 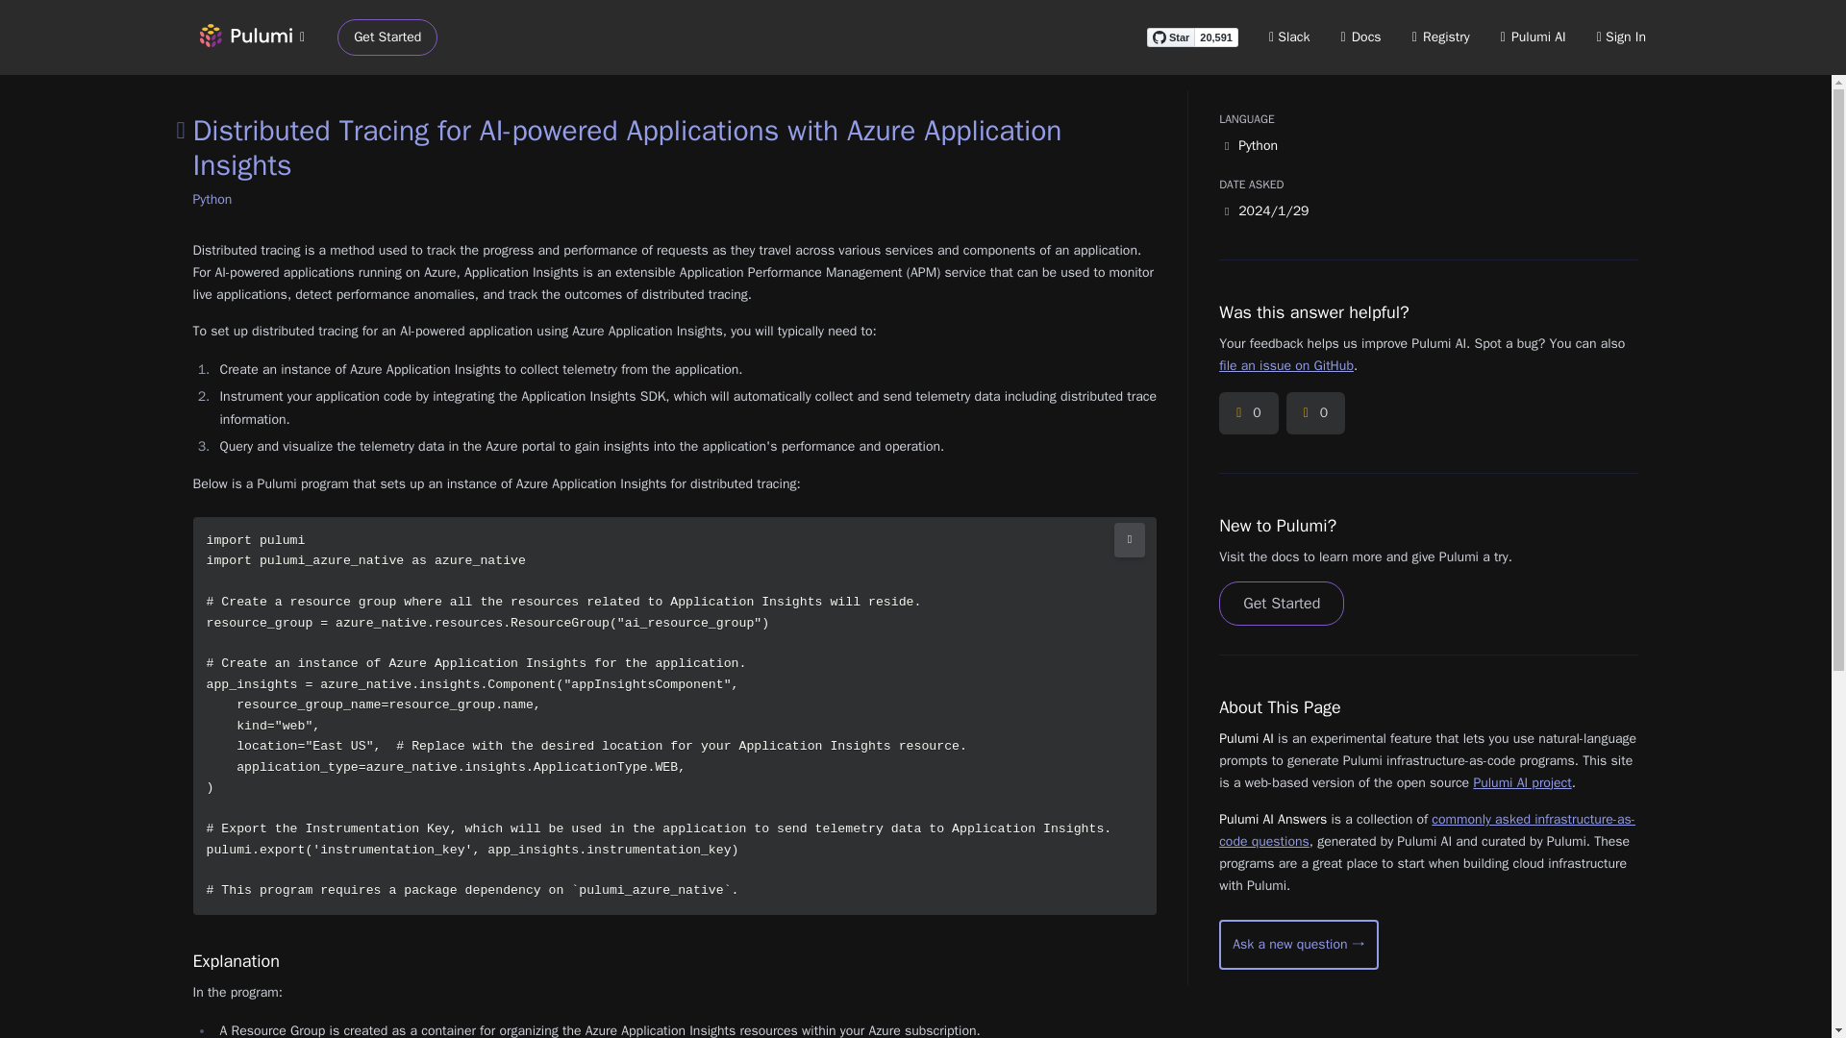 I want to click on Slack, so click(x=1290, y=37).